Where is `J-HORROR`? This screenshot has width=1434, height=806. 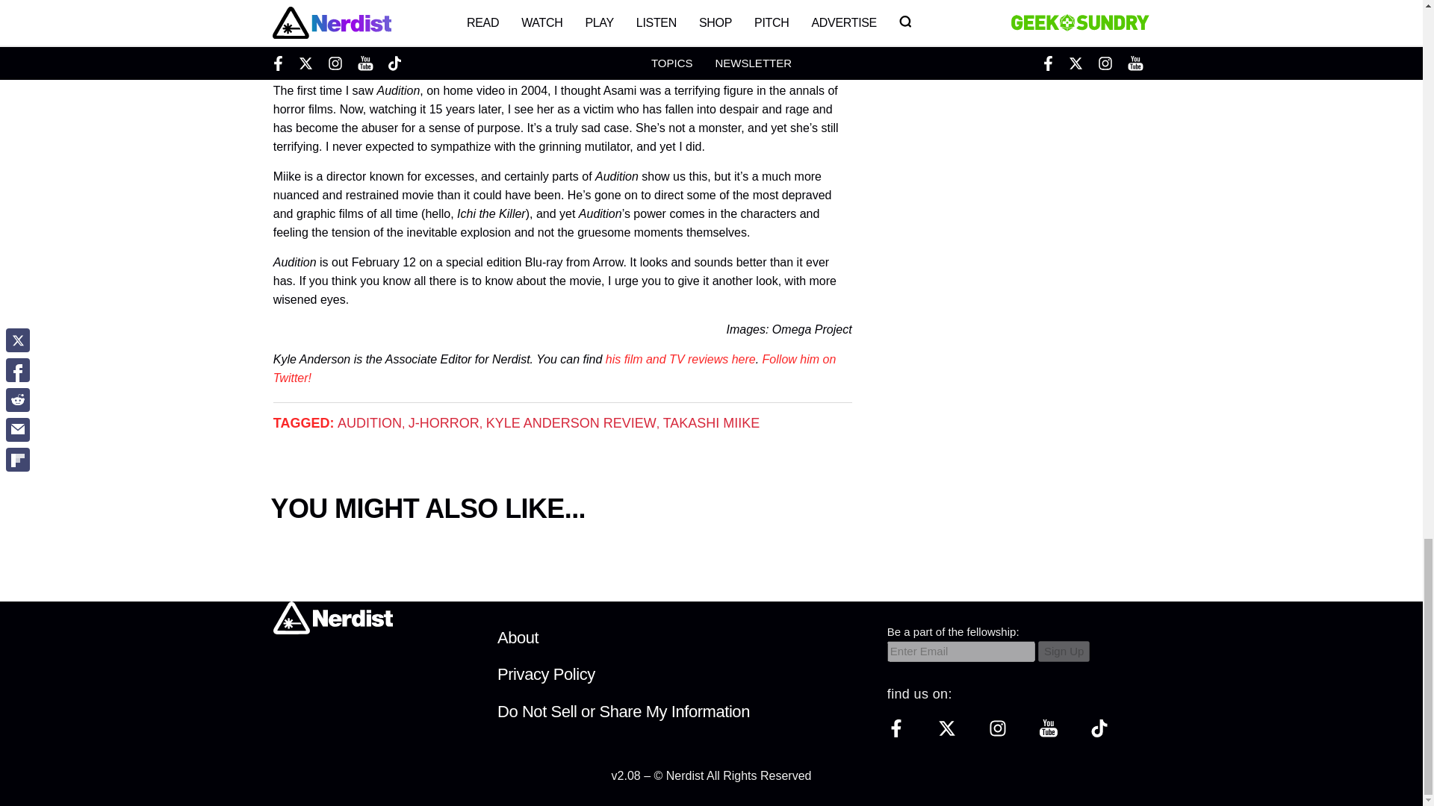 J-HORROR is located at coordinates (444, 422).